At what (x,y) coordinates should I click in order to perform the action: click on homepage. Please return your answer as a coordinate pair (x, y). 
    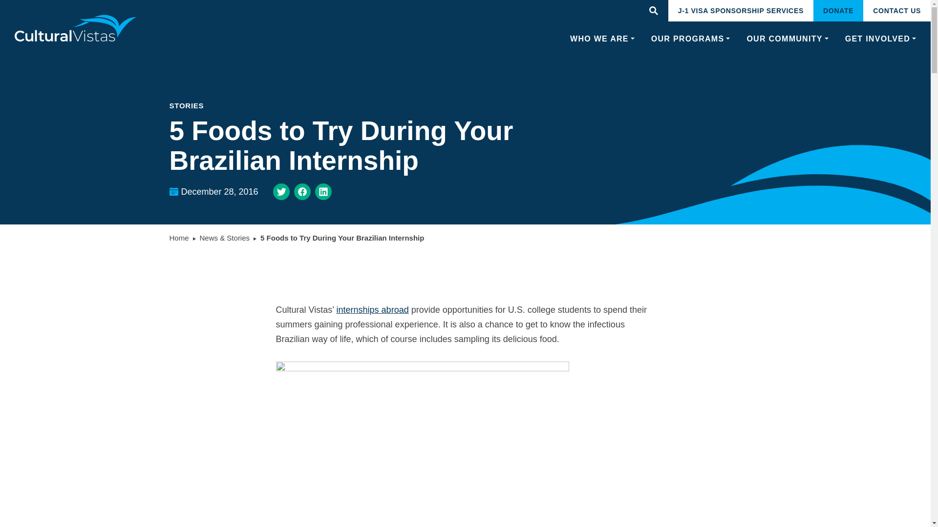
    Looking at the image, I should click on (76, 28).